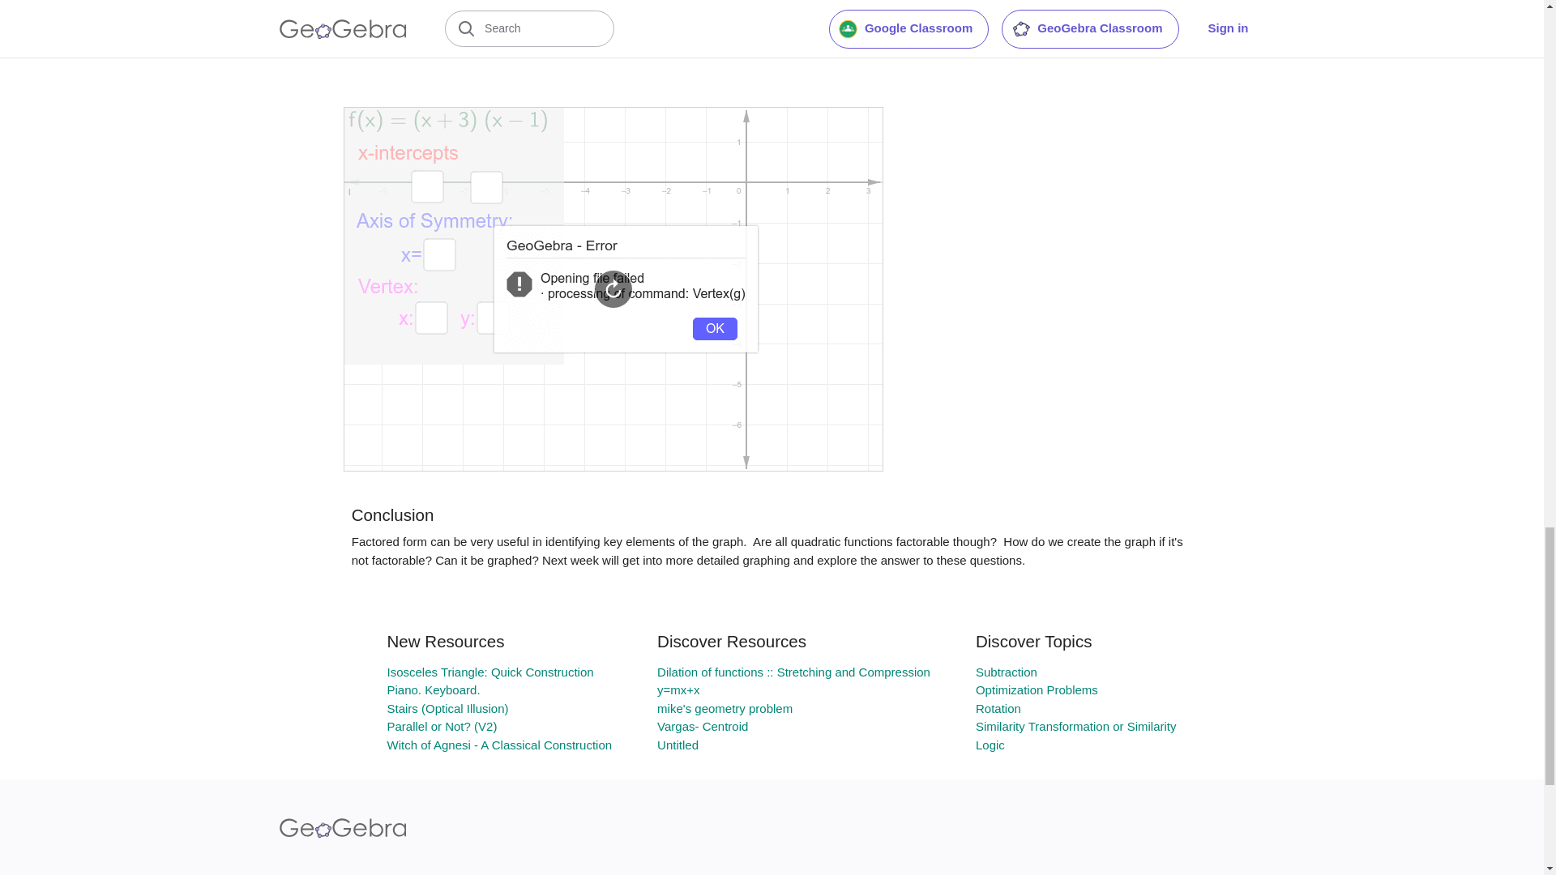  I want to click on Logic, so click(990, 745).